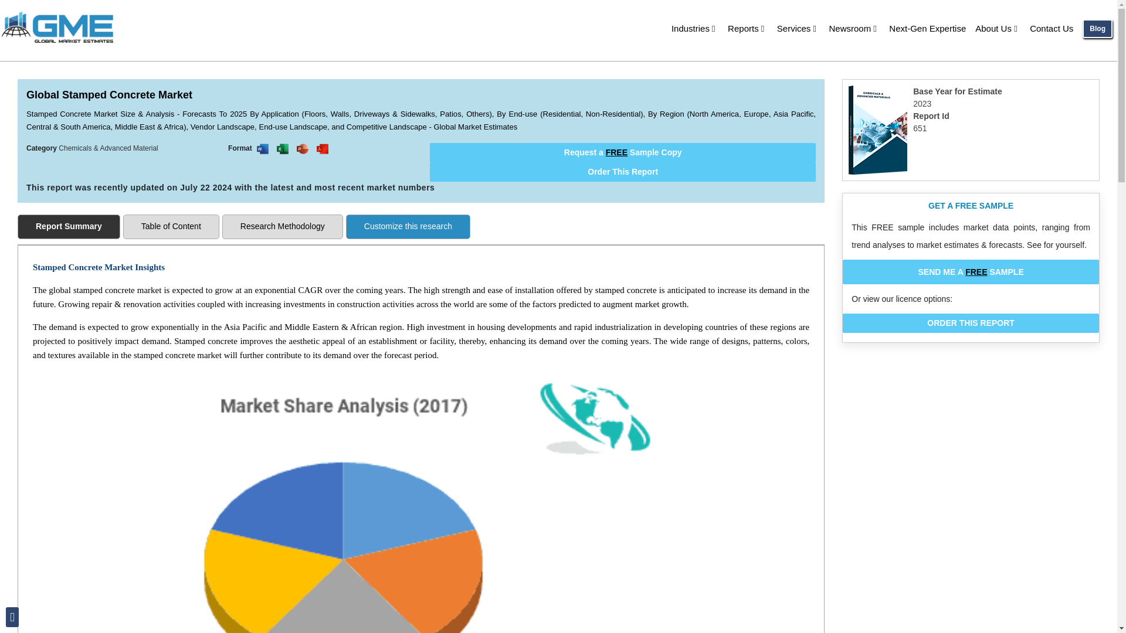 The width and height of the screenshot is (1126, 633). Describe the element at coordinates (694, 28) in the screenshot. I see `Industries` at that location.